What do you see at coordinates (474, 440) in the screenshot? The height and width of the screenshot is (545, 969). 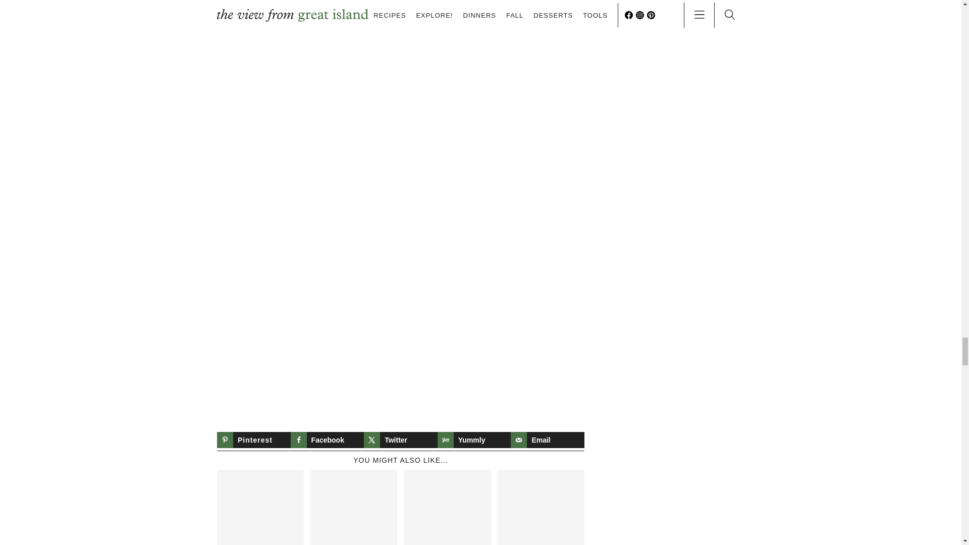 I see `Share on Yummly` at bounding box center [474, 440].